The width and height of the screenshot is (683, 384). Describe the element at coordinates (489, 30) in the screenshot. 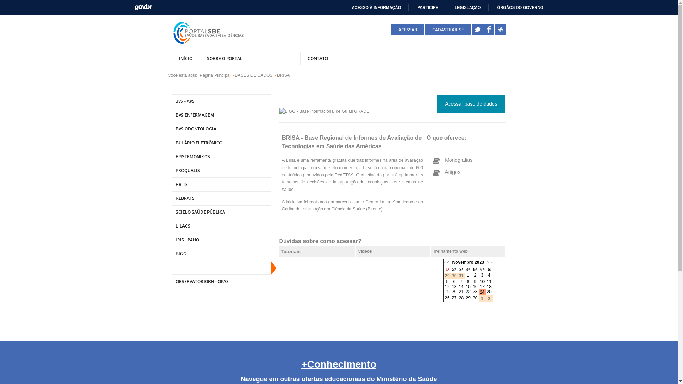

I see `Facebook` at that location.